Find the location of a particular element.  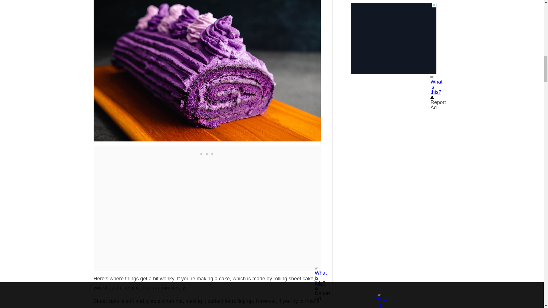

3rd party ad content is located at coordinates (207, 153).